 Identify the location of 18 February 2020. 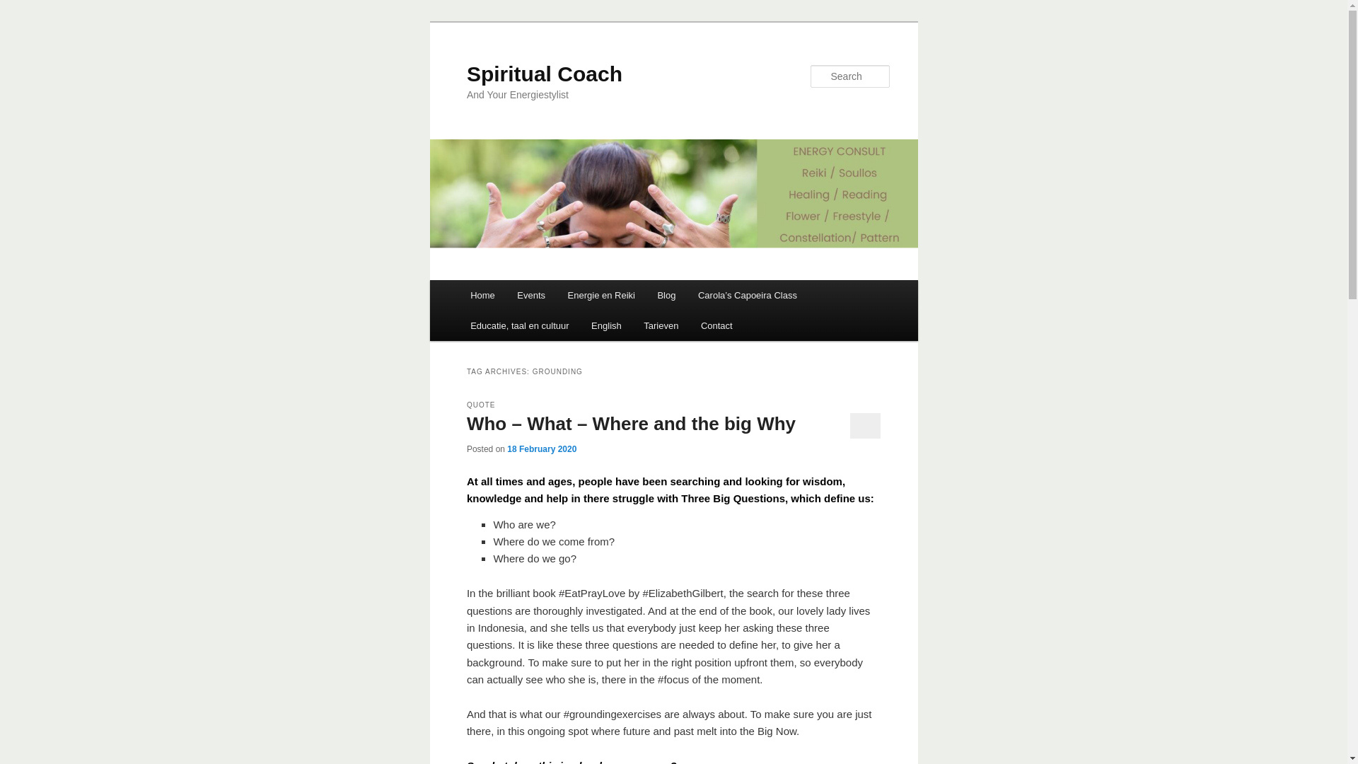
(541, 448).